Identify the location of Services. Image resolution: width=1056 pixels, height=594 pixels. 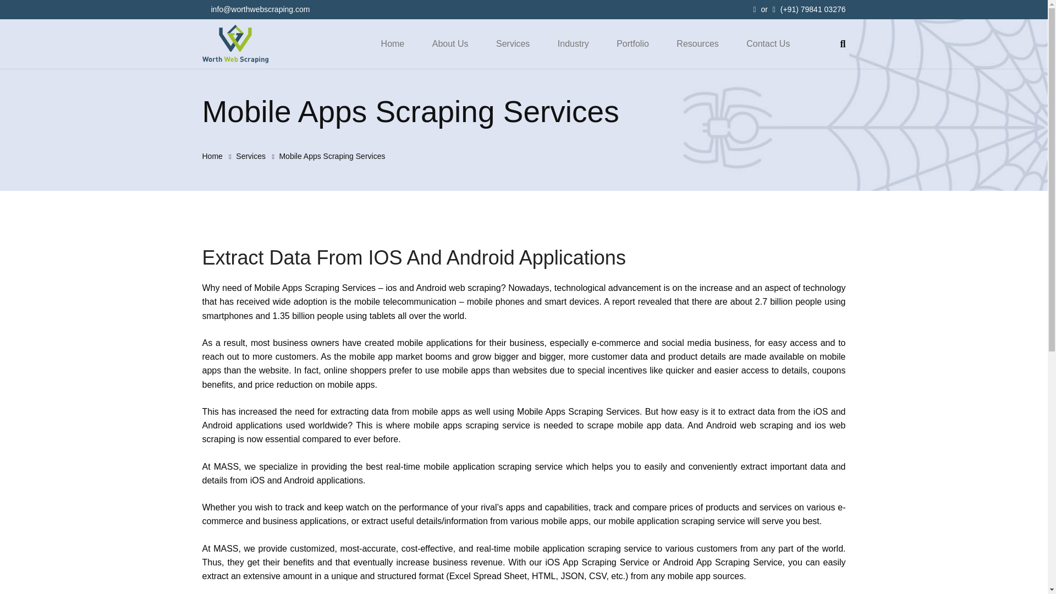
(251, 156).